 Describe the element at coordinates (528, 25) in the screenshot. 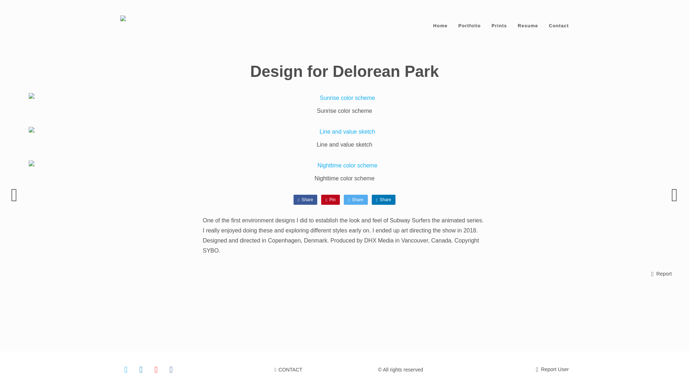

I see `Resume` at that location.